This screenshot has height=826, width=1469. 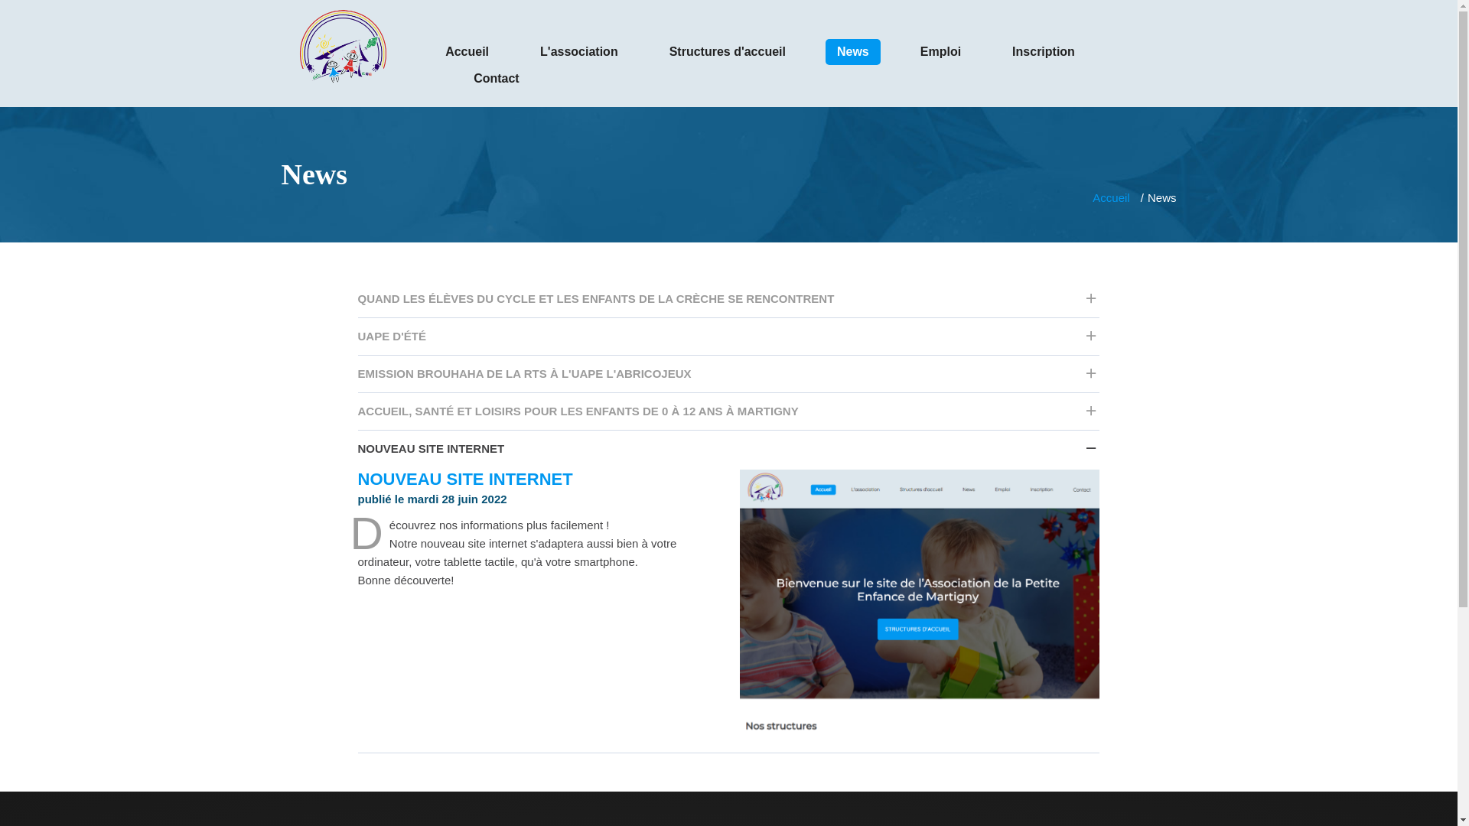 I want to click on Accueil, so click(x=1111, y=197).